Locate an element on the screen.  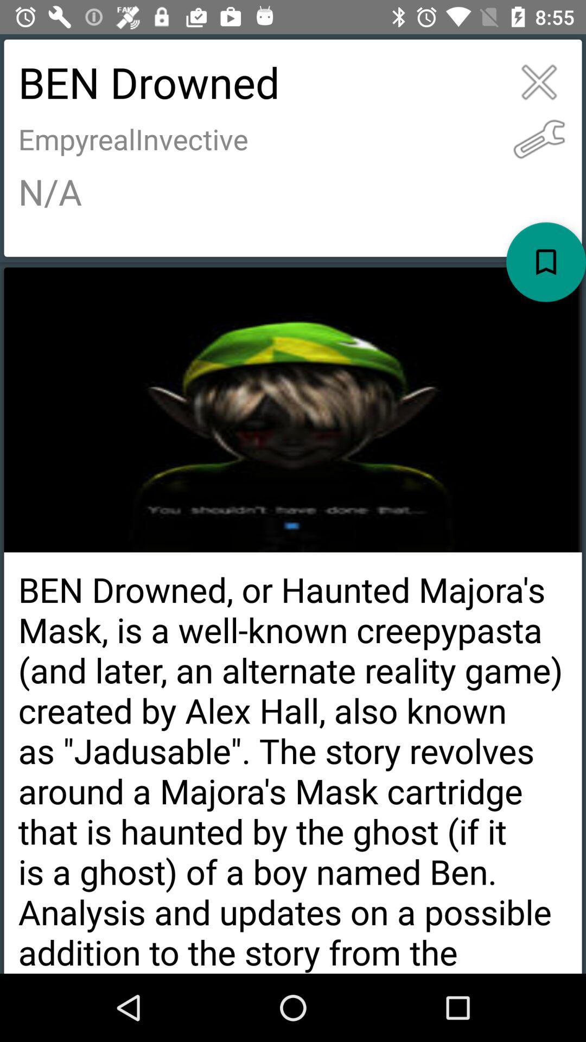
click icon next to the ben drowned item is located at coordinates (539, 82).